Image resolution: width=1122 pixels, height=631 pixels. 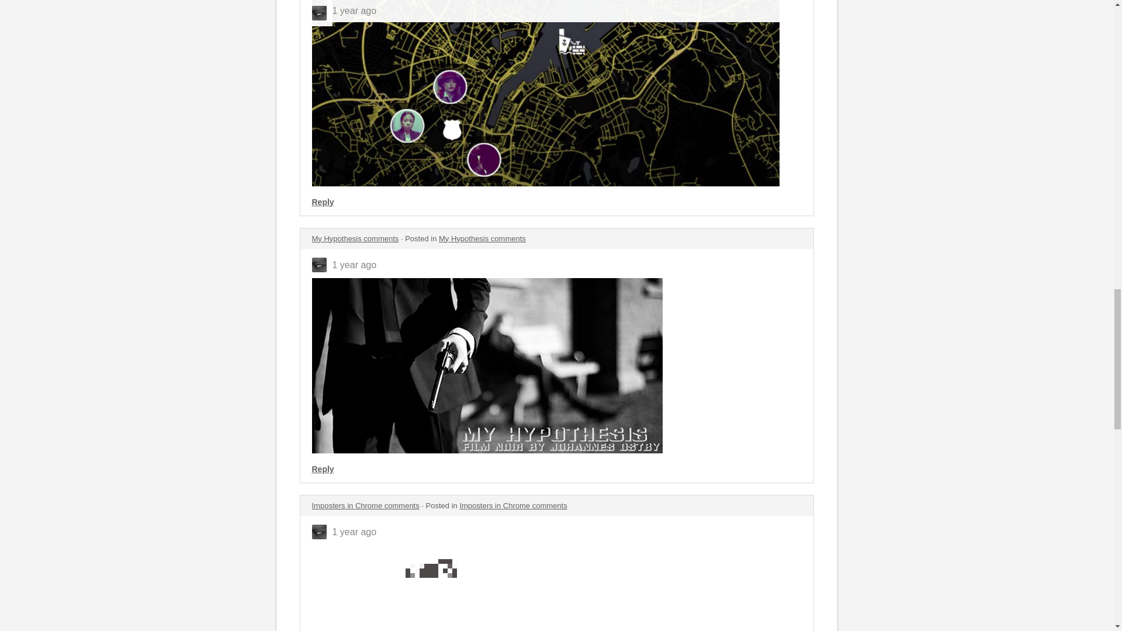 What do you see at coordinates (354, 532) in the screenshot?
I see `2022-08-28 10:05:19` at bounding box center [354, 532].